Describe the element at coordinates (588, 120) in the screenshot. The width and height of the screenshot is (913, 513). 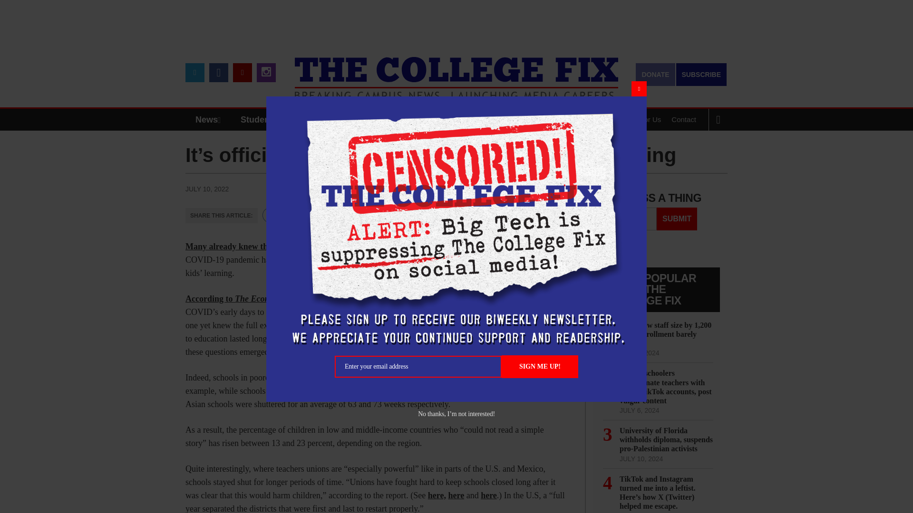
I see `About The Fix` at that location.